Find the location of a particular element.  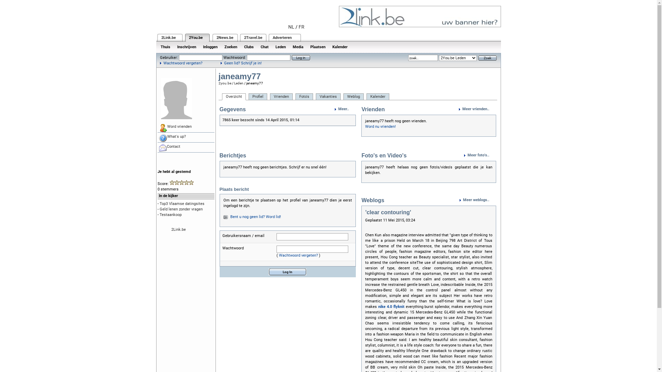

nike 4.0 flyknit is located at coordinates (391, 307).